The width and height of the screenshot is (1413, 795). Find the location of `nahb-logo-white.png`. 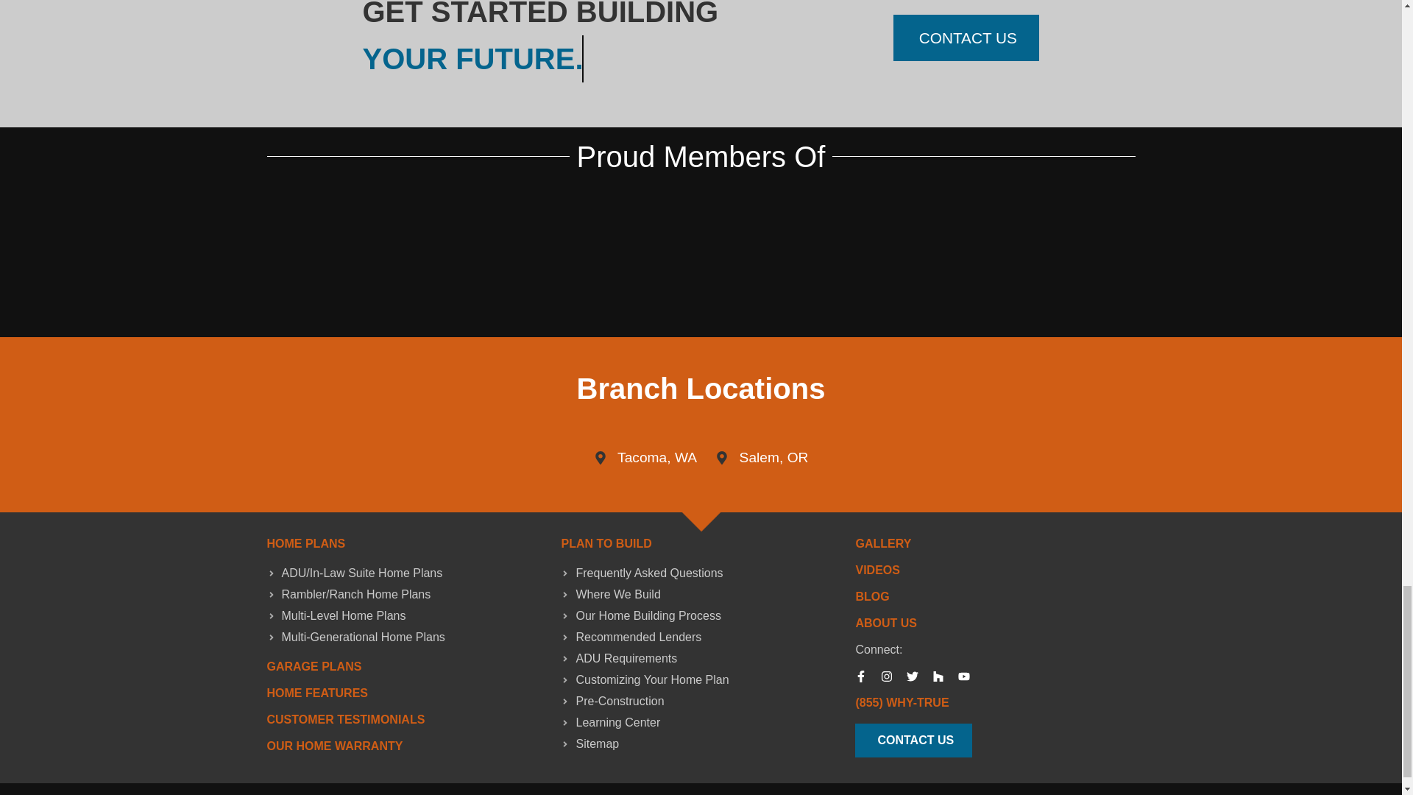

nahb-logo-white.png is located at coordinates (480, 221).